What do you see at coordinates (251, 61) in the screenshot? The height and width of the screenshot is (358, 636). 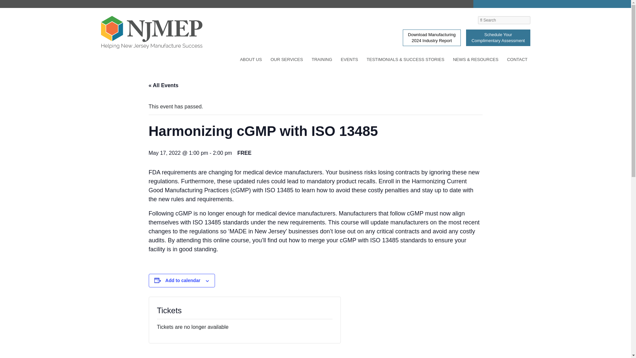 I see `ABOUT US` at bounding box center [251, 61].